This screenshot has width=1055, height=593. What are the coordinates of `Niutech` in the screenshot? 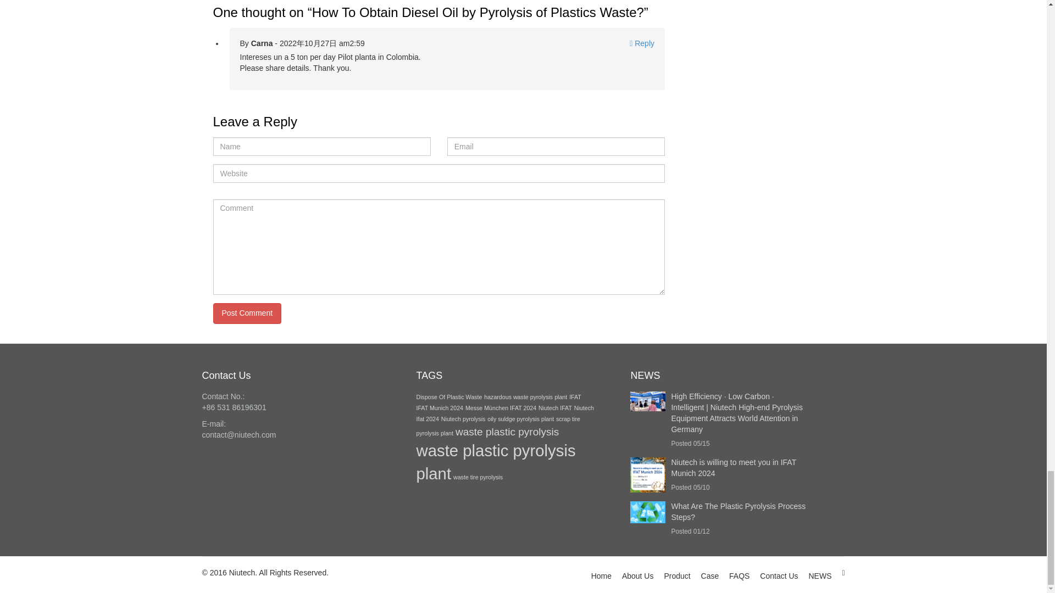 It's located at (242, 572).